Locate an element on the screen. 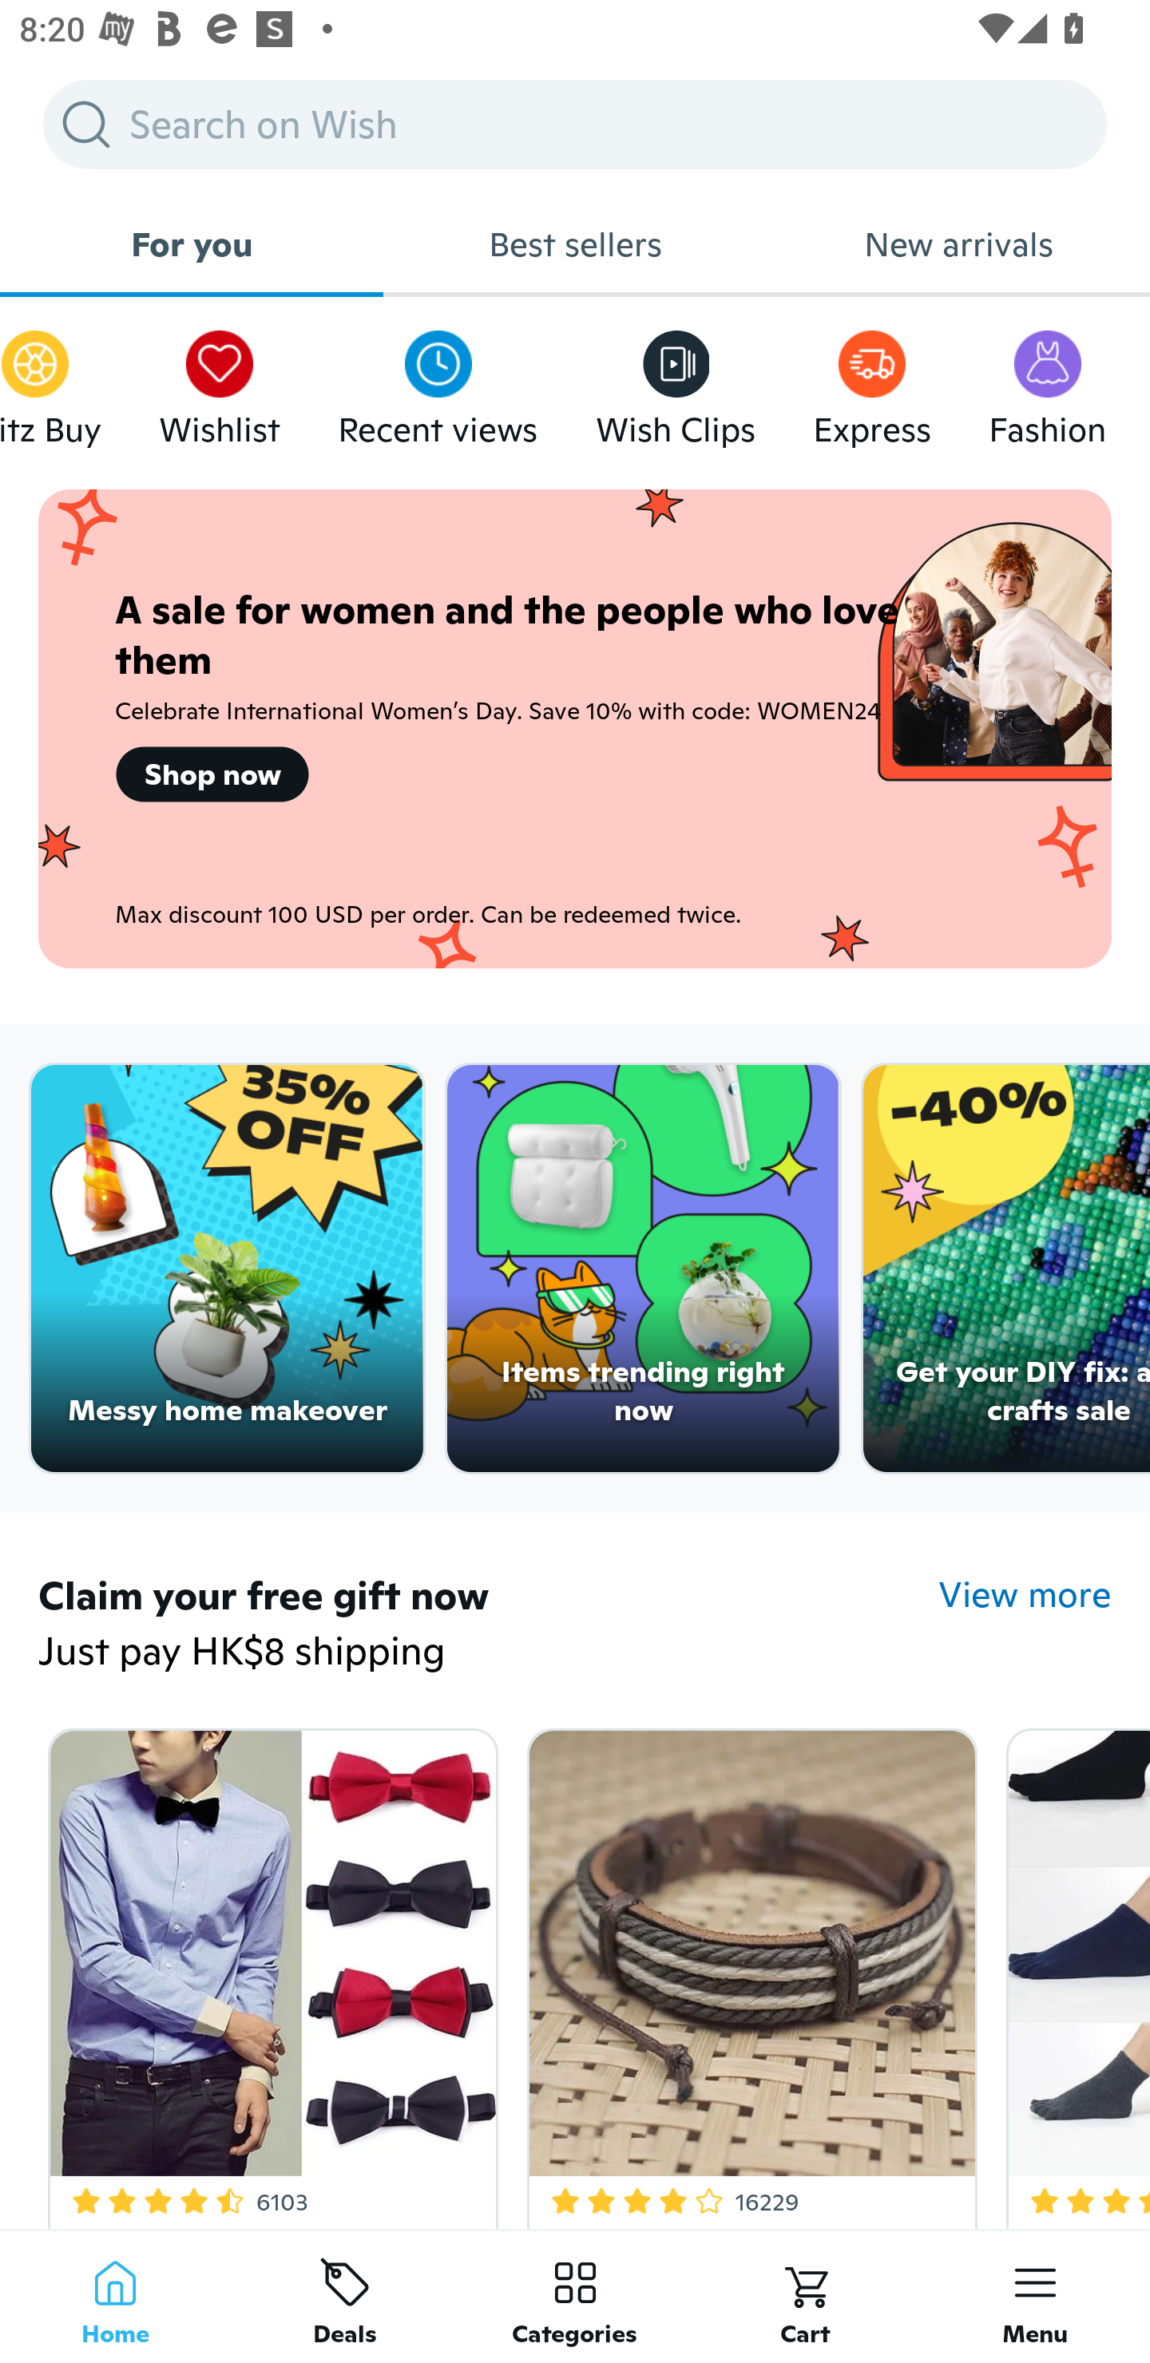 The width and height of the screenshot is (1150, 2363). Deals is located at coordinates (345, 2296).